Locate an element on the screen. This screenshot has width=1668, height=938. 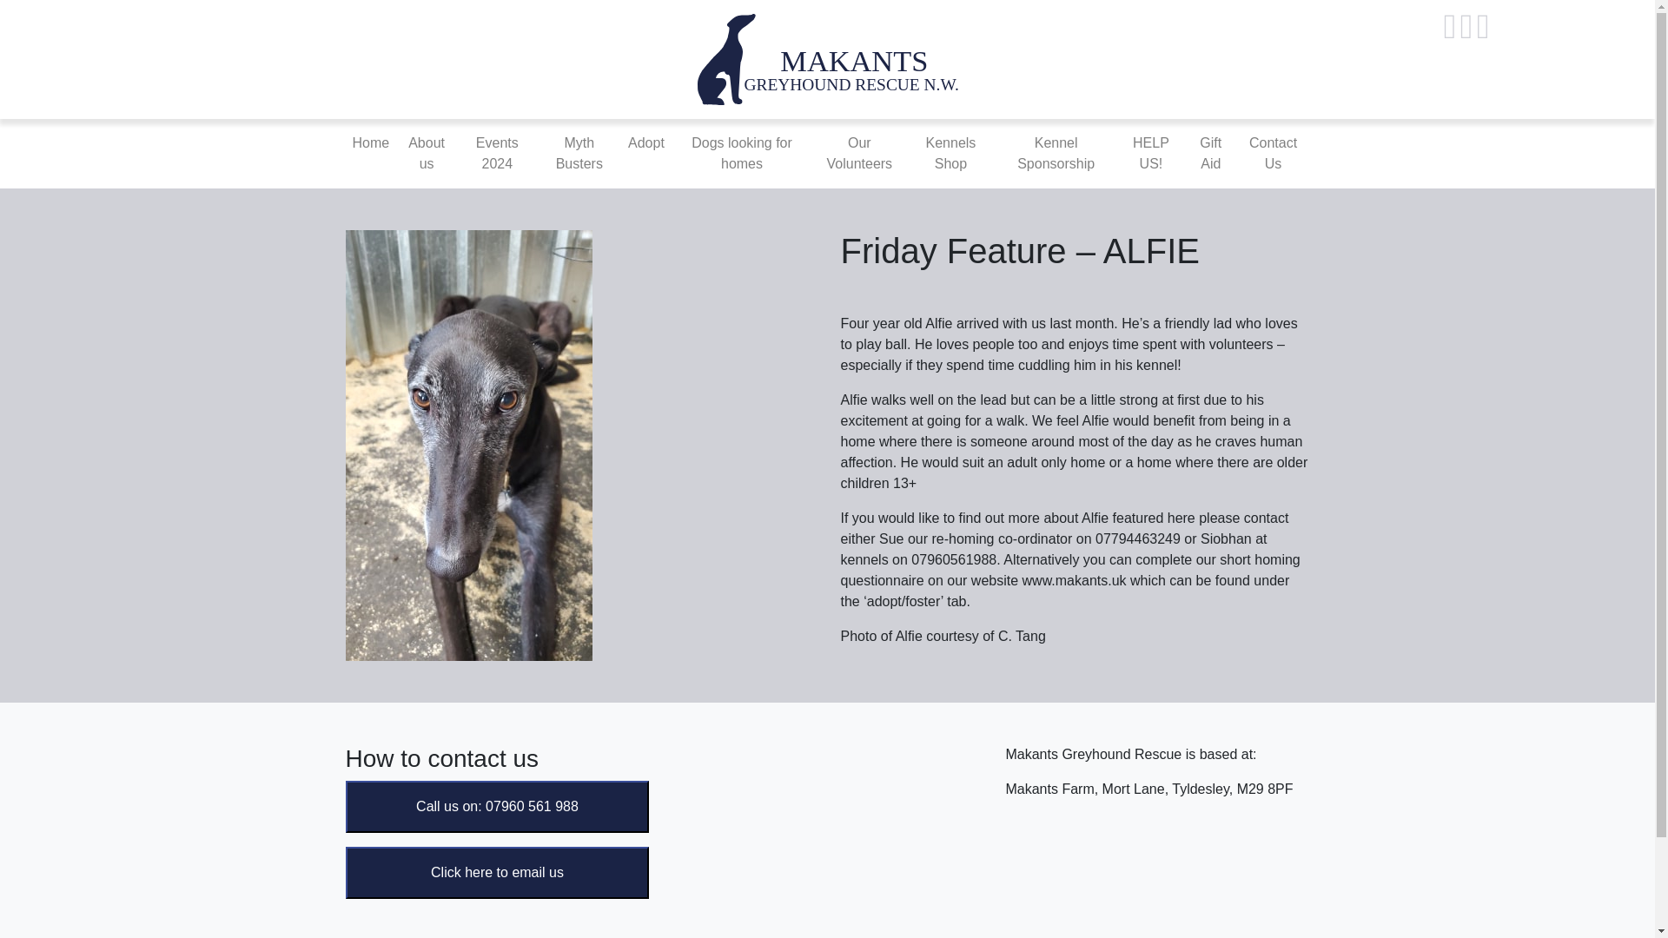
Contact Us is located at coordinates (1274, 153).